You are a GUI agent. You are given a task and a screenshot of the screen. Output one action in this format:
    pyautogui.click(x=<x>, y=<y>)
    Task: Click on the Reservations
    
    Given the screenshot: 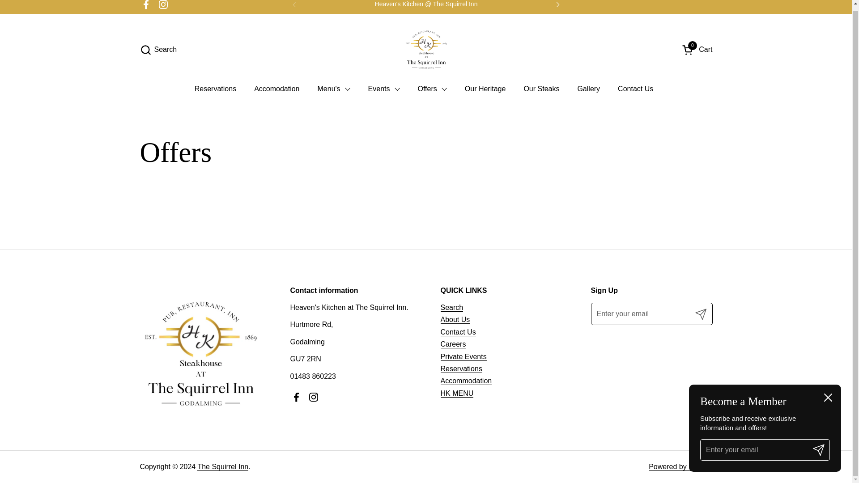 What is the action you would take?
    pyautogui.click(x=215, y=89)
    